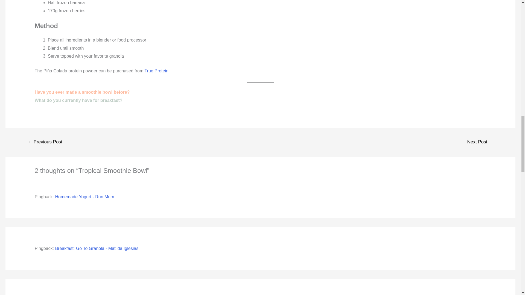  I want to click on Breakfast: Go To Granola - Matilda Iglesias, so click(97, 248).